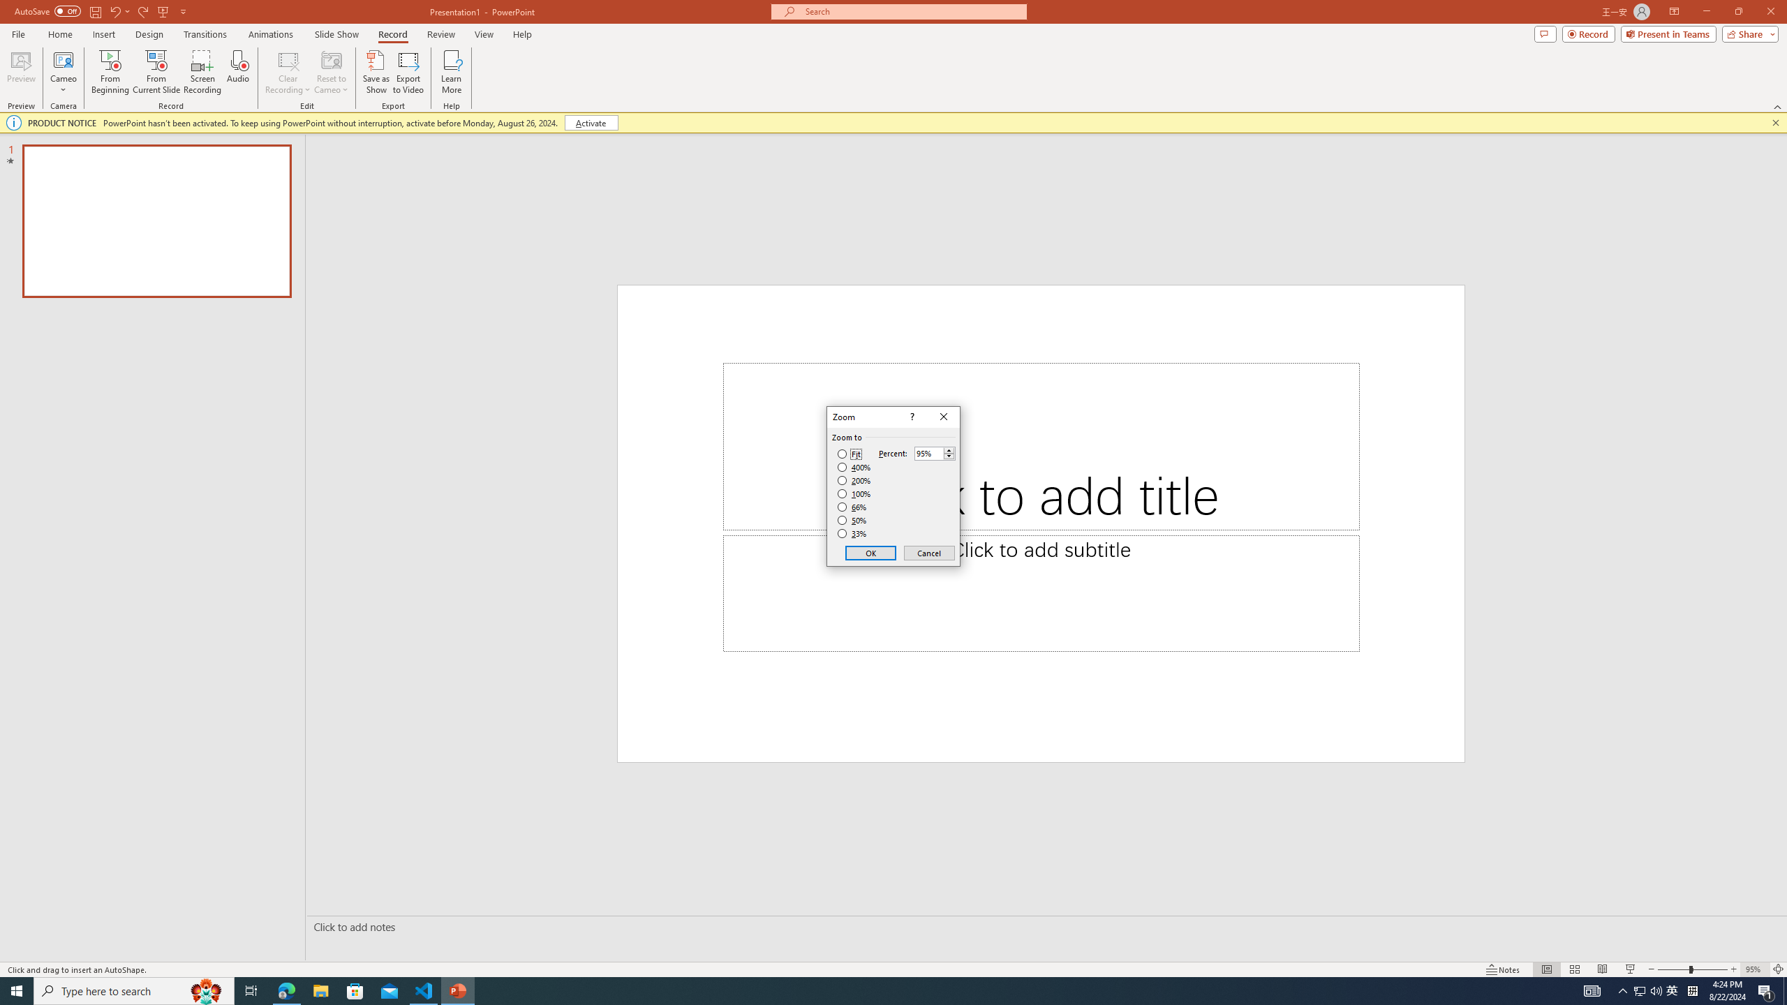 Image resolution: width=1787 pixels, height=1005 pixels. I want to click on 100%, so click(854, 493).